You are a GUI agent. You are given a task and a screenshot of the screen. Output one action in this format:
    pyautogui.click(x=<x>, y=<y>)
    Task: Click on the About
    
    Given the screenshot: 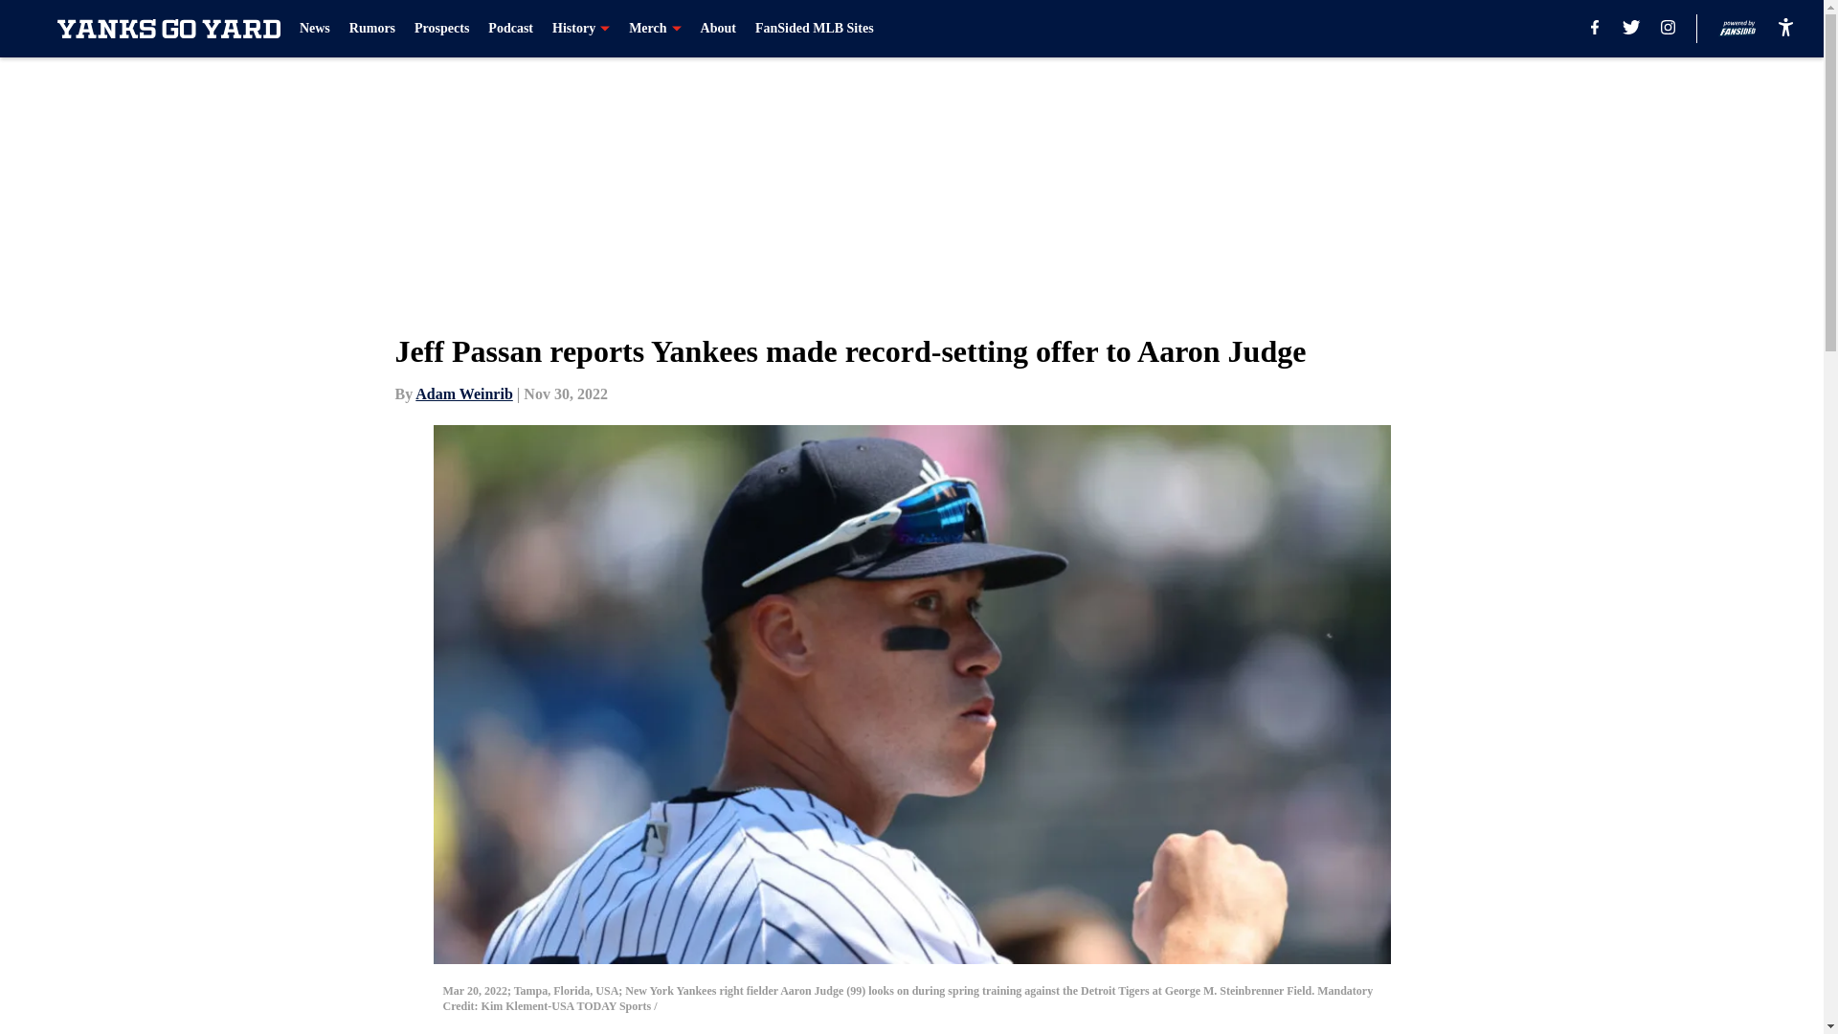 What is the action you would take?
    pyautogui.click(x=718, y=29)
    